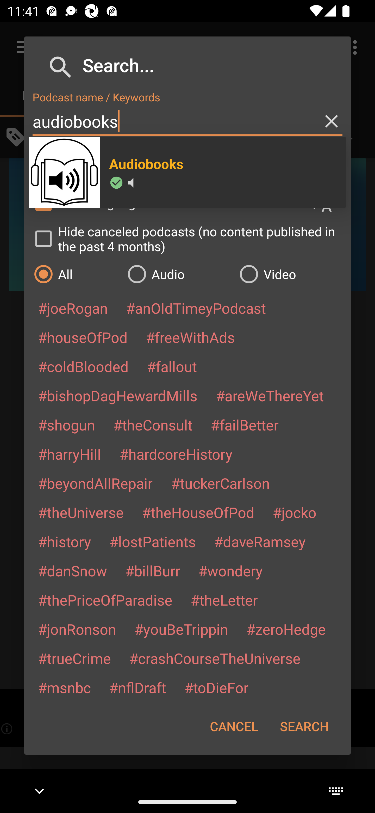 This screenshot has width=375, height=813. What do you see at coordinates (83, 337) in the screenshot?
I see `#houseOfPod` at bounding box center [83, 337].